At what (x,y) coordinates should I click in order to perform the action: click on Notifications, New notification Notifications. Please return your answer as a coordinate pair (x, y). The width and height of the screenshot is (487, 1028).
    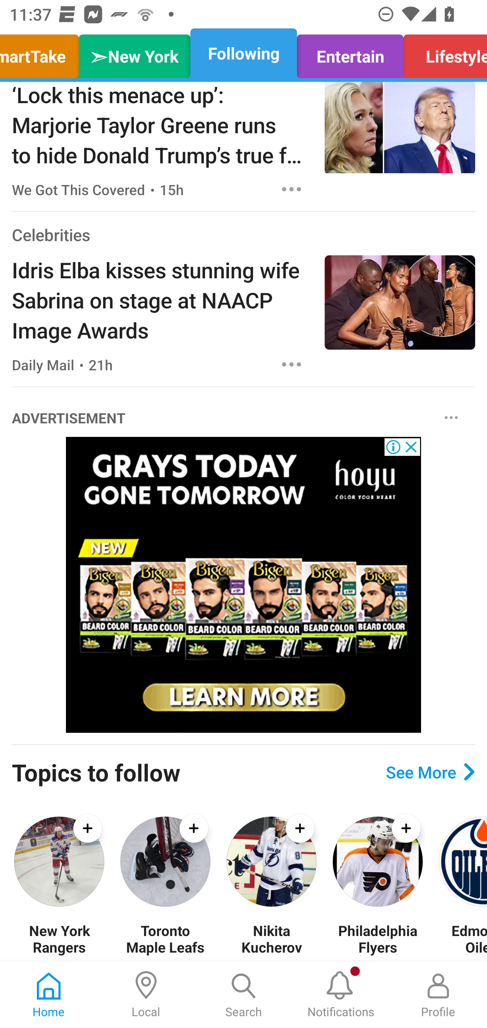
    Looking at the image, I should click on (341, 995).